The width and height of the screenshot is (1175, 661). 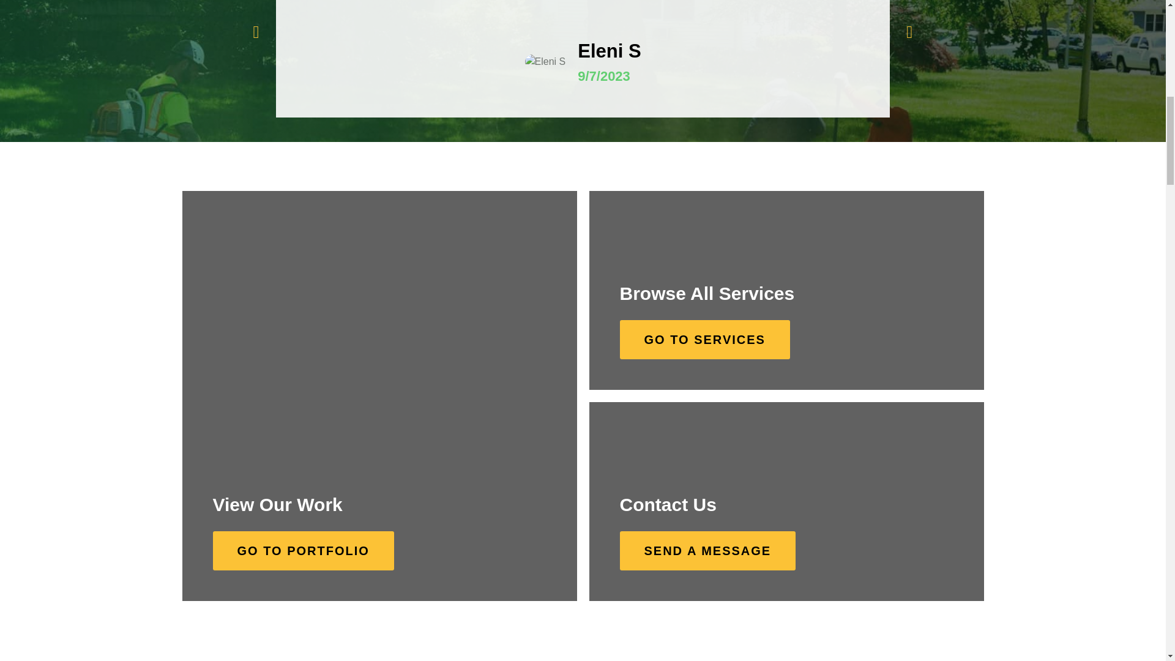 What do you see at coordinates (707, 551) in the screenshot?
I see `SEND A MESSAGE` at bounding box center [707, 551].